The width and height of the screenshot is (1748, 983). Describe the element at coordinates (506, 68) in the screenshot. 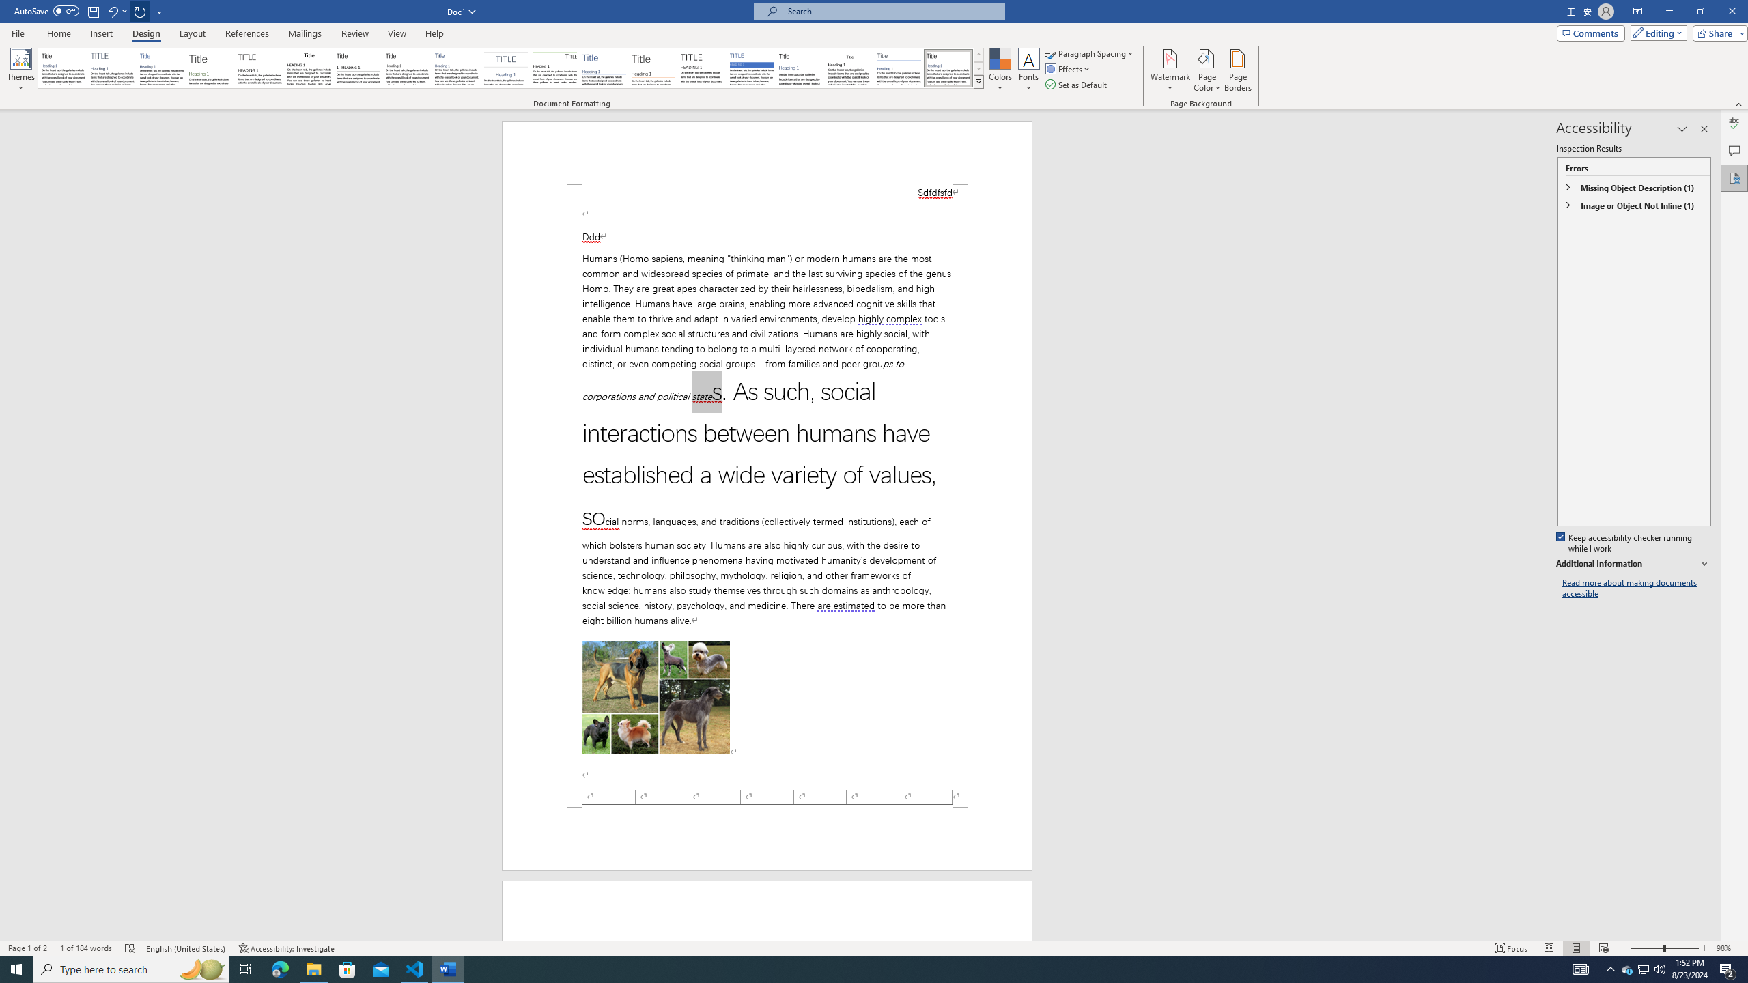

I see `Centered` at that location.